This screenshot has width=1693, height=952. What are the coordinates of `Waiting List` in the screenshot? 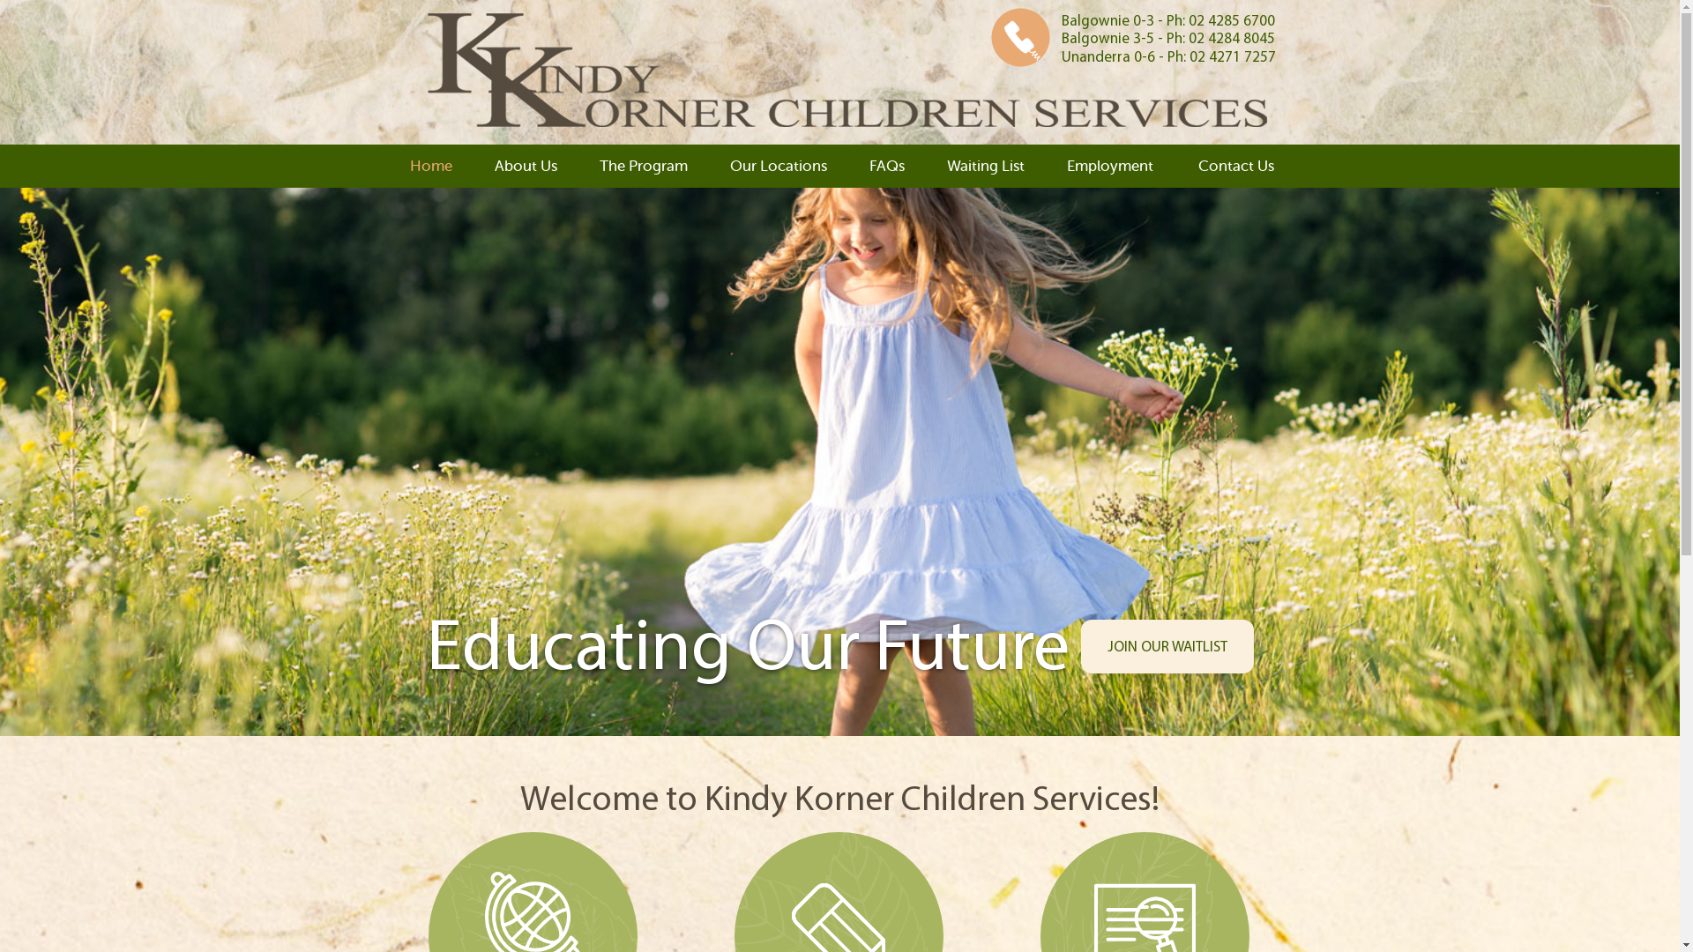 It's located at (986, 167).